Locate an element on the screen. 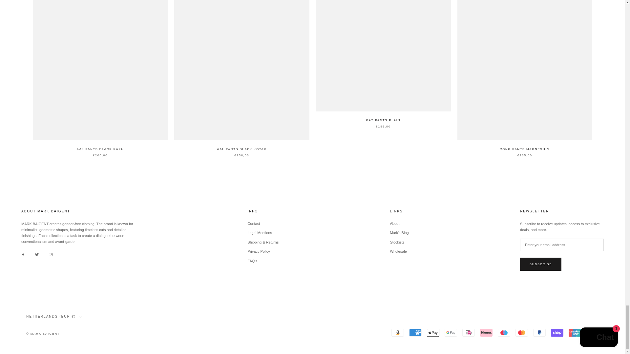 The width and height of the screenshot is (630, 354). Shop Pay is located at coordinates (557, 333).